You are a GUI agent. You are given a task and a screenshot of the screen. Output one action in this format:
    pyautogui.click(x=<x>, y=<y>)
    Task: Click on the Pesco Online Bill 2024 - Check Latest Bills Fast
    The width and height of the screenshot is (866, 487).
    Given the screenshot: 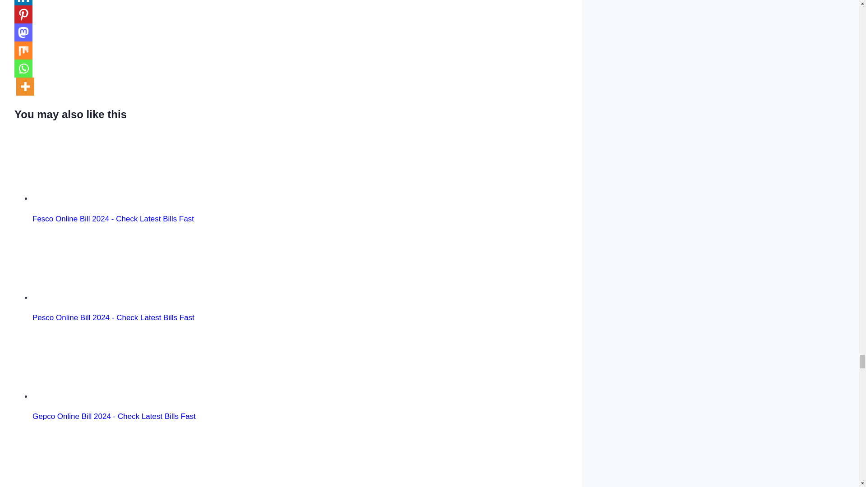 What is the action you would take?
    pyautogui.click(x=84, y=266)
    